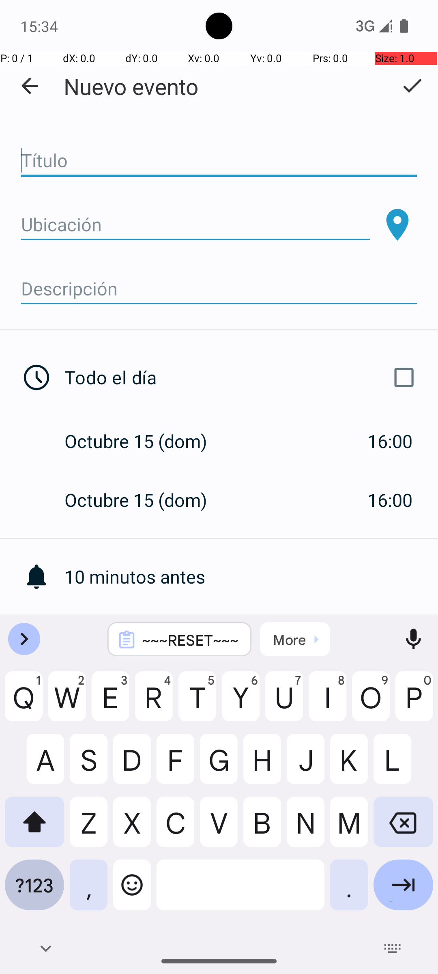 The height and width of the screenshot is (974, 438). Describe the element at coordinates (243, 377) in the screenshot. I see `Todo el día` at that location.